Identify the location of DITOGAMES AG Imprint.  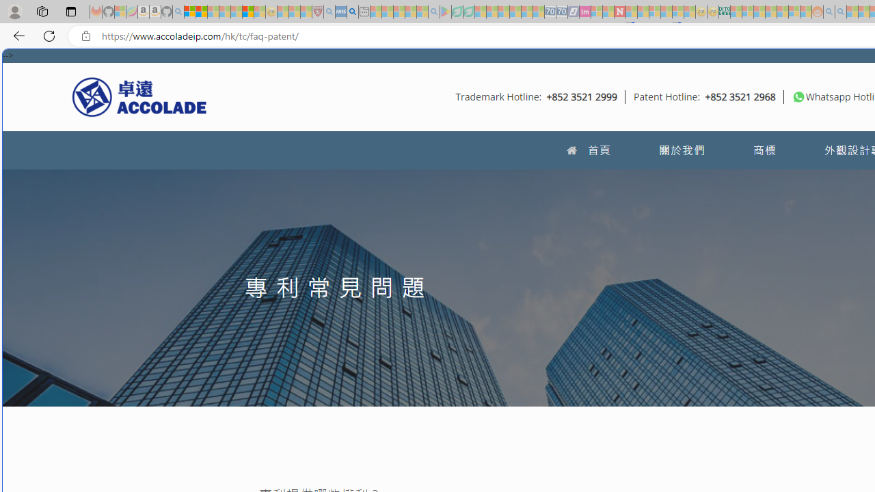
(725, 12).